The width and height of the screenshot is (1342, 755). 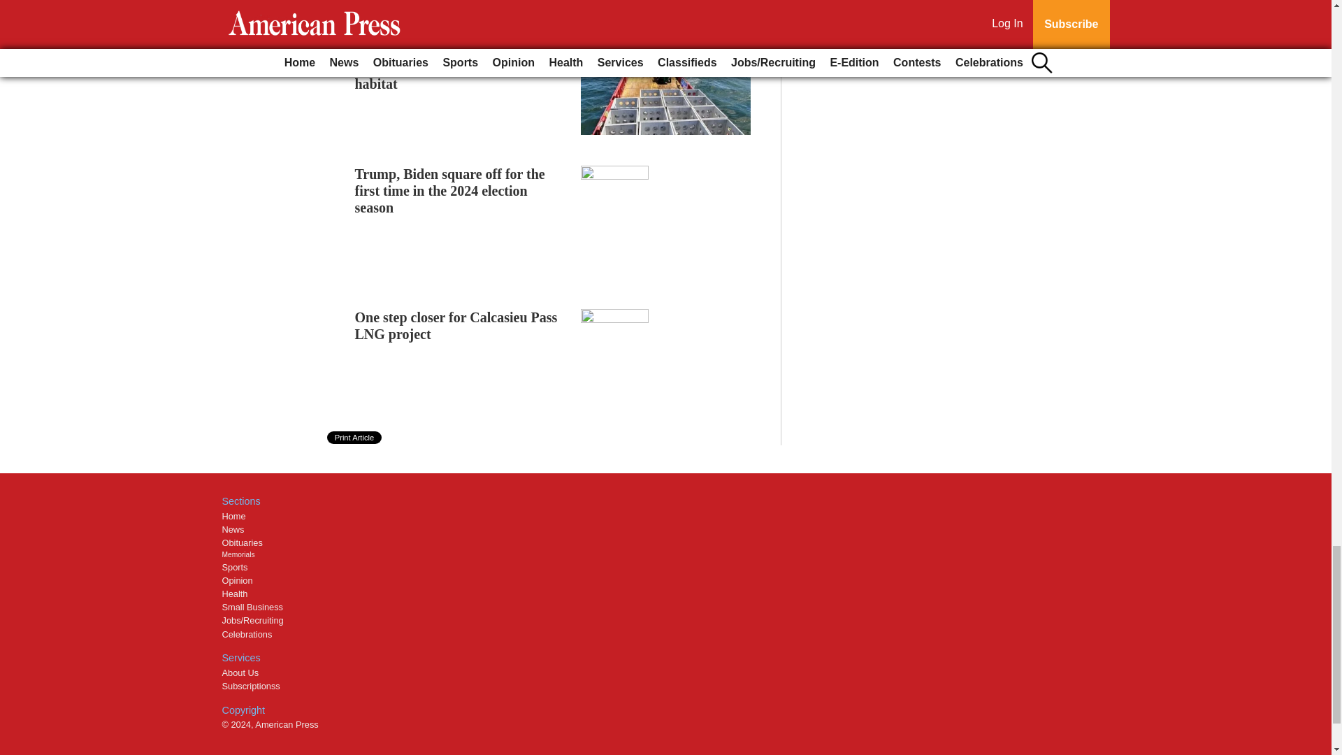 What do you see at coordinates (456, 326) in the screenshot?
I see `One step closer for Calcasieu Pass LNG project` at bounding box center [456, 326].